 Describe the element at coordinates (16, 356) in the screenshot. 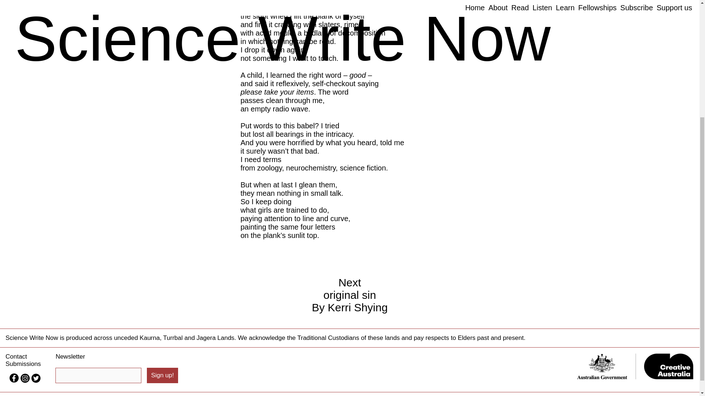

I see `Sign up!` at that location.